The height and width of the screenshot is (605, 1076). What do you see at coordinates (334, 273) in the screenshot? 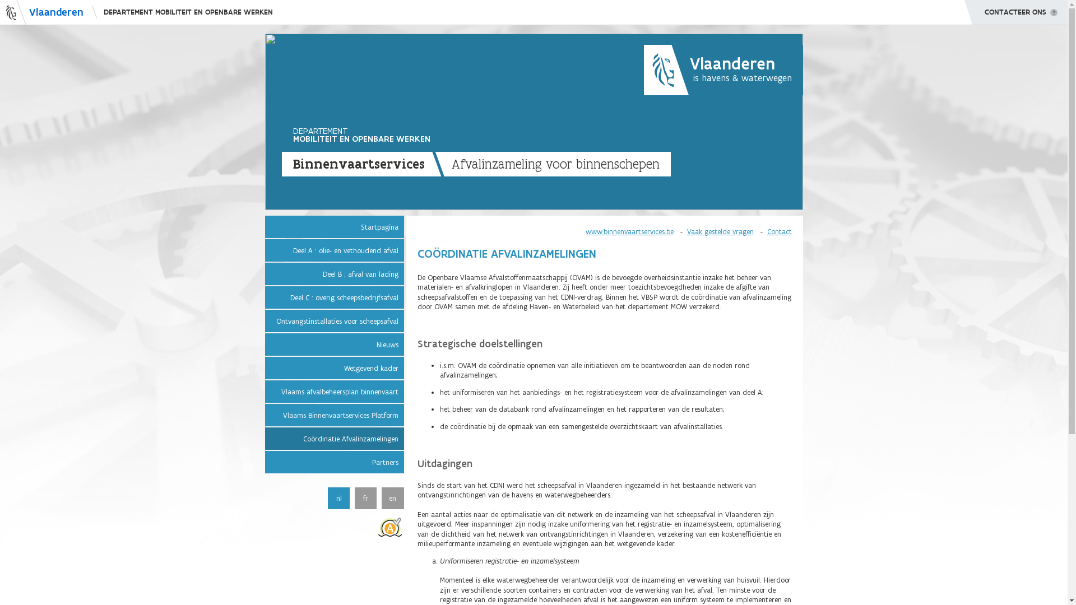
I see `Deel B : afval van lading` at bounding box center [334, 273].